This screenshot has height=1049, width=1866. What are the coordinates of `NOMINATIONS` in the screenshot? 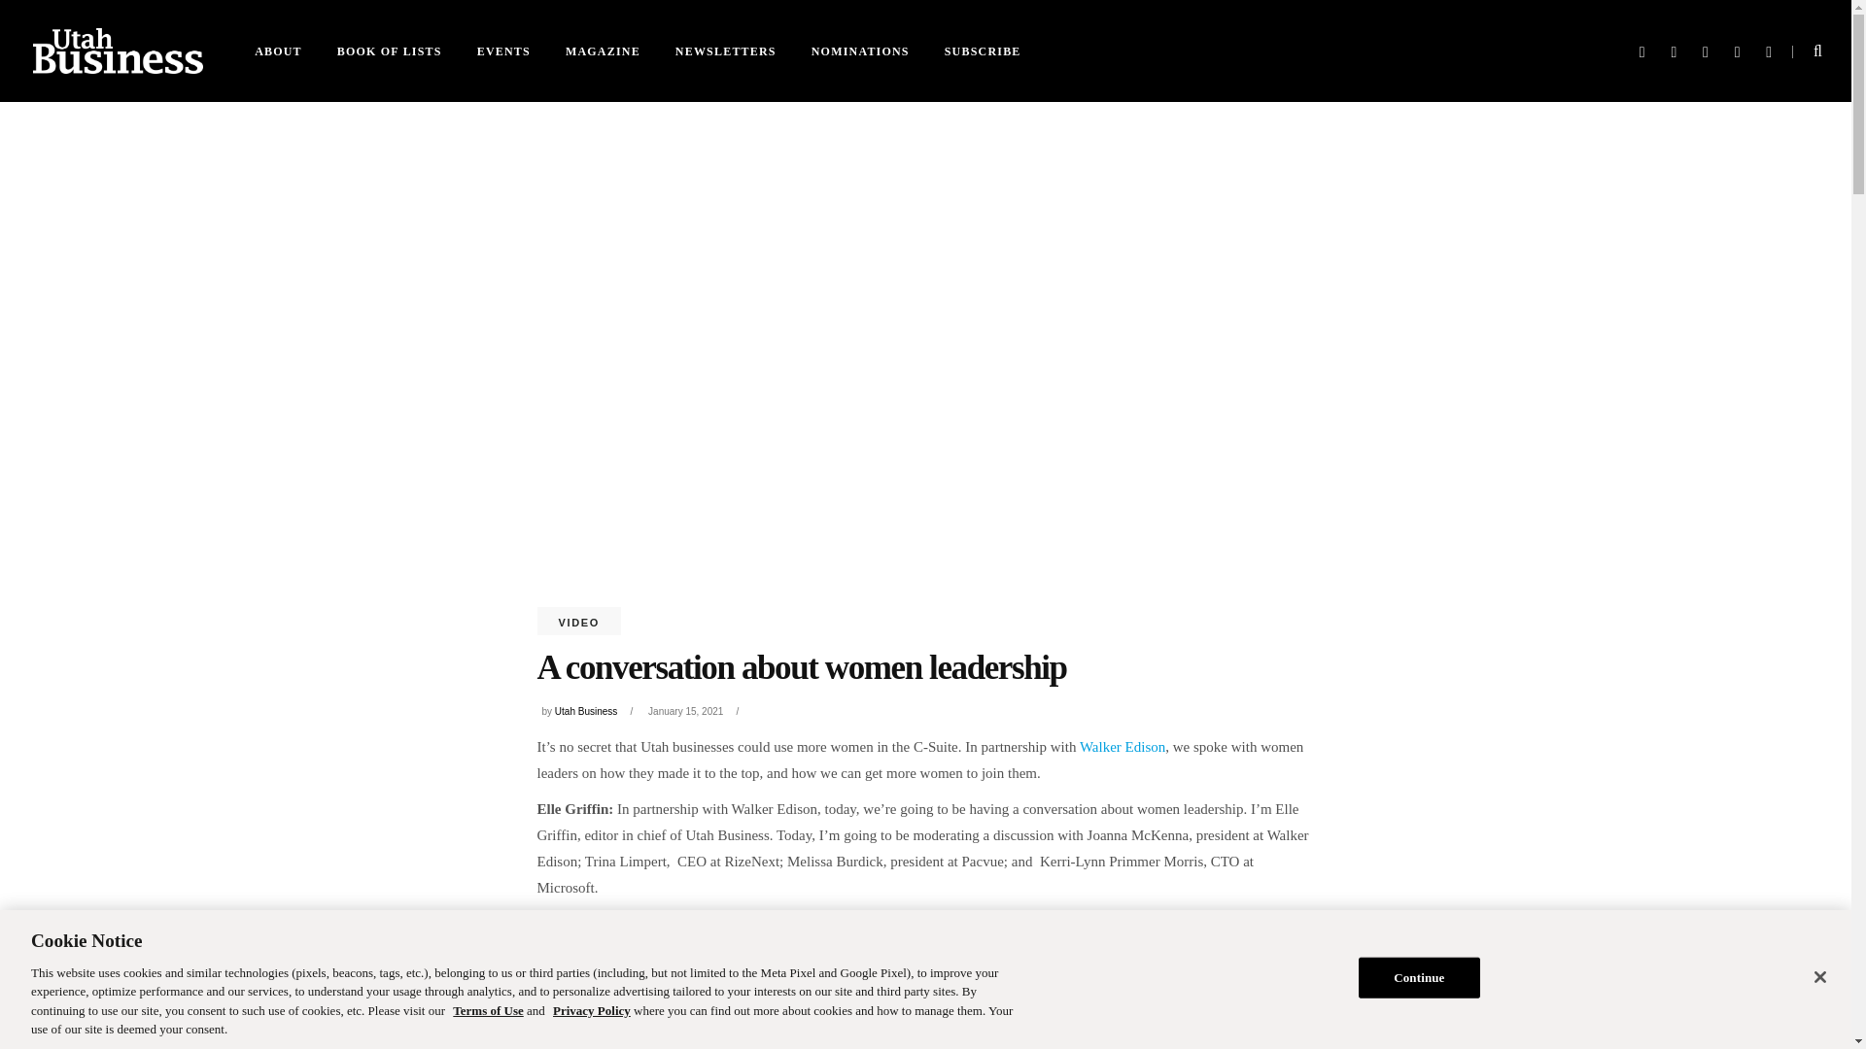 It's located at (861, 51).